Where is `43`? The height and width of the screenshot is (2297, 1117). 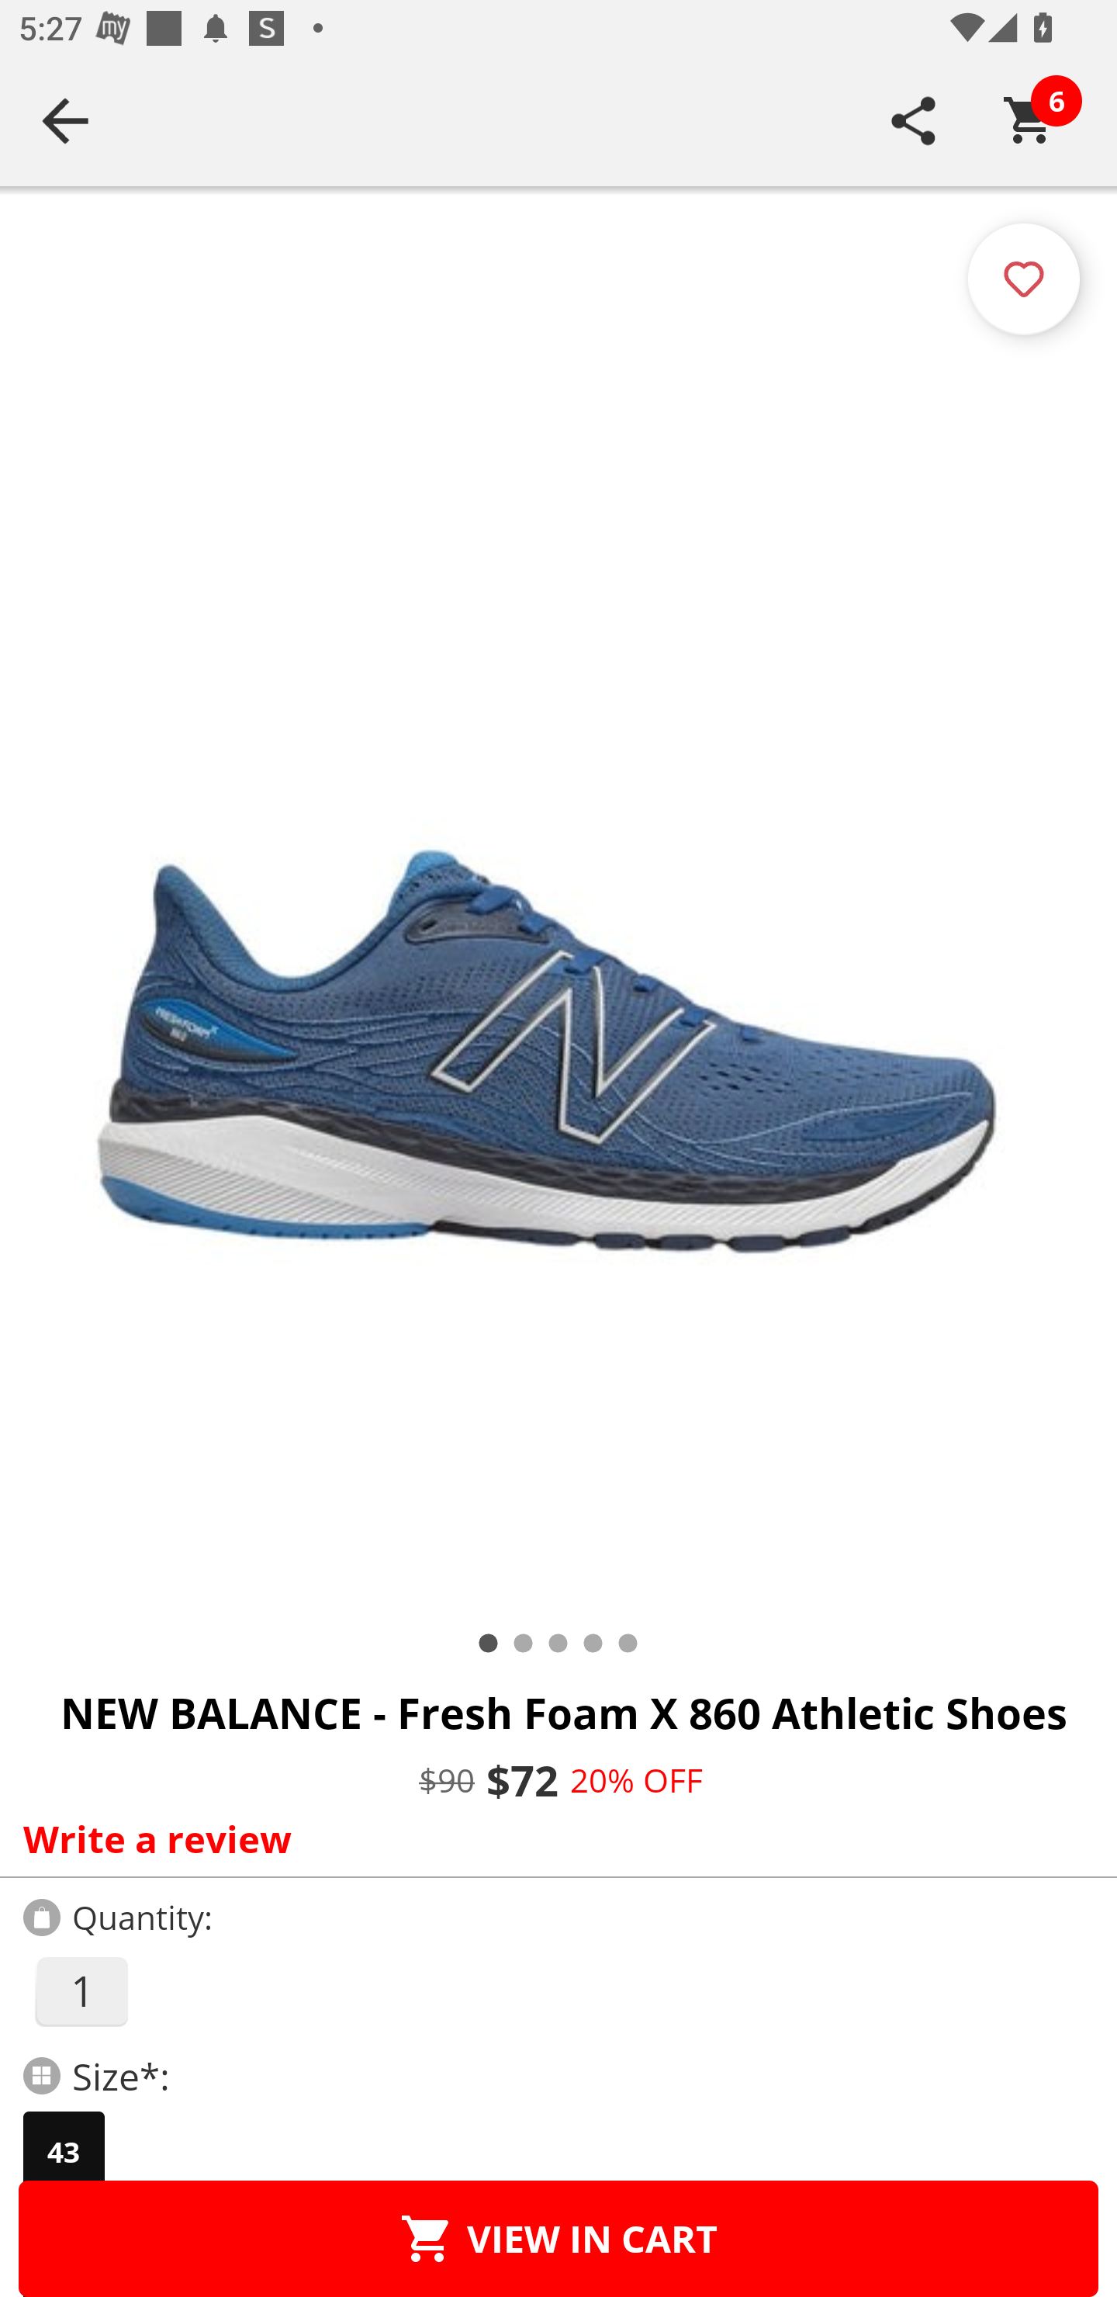 43 is located at coordinates (64, 2152).